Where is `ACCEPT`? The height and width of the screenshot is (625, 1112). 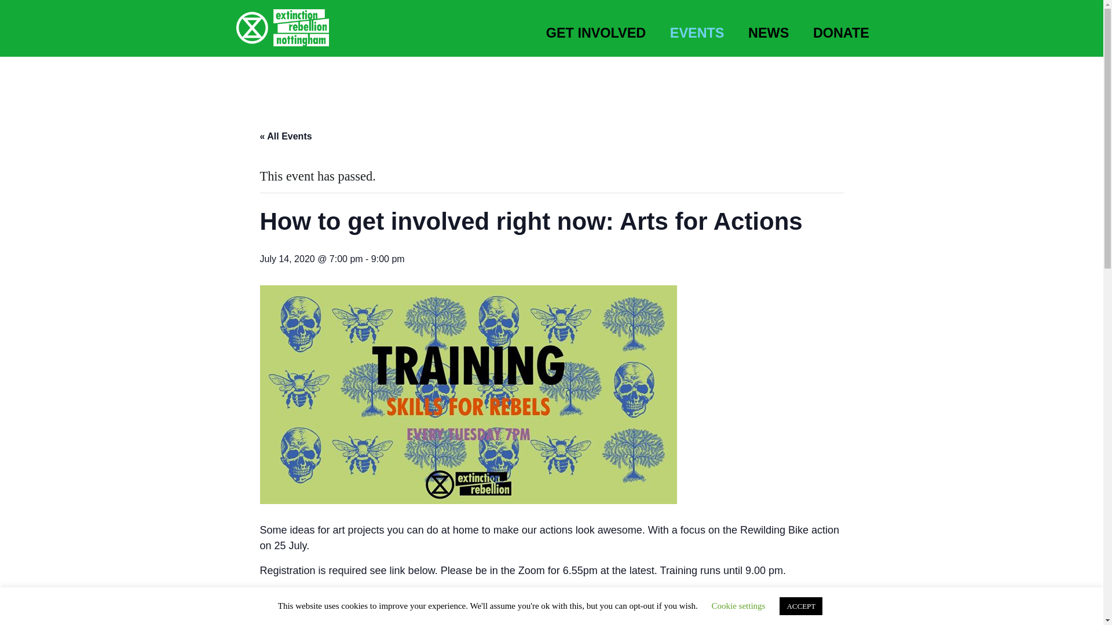 ACCEPT is located at coordinates (800, 606).